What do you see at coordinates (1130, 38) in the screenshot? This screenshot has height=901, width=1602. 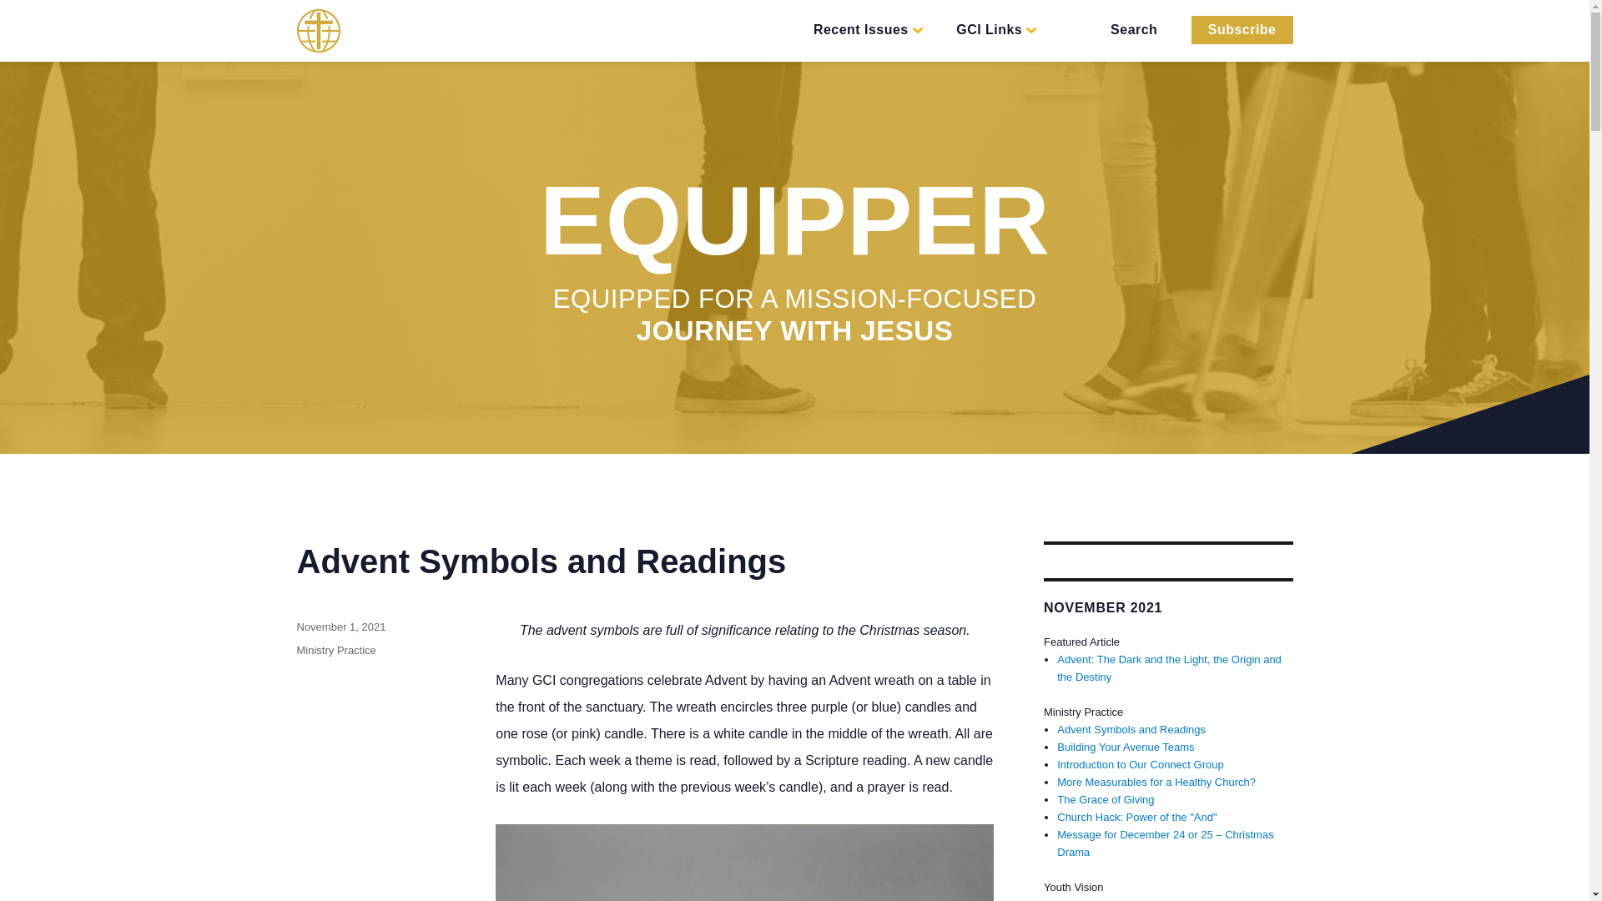 I see `Search` at bounding box center [1130, 38].